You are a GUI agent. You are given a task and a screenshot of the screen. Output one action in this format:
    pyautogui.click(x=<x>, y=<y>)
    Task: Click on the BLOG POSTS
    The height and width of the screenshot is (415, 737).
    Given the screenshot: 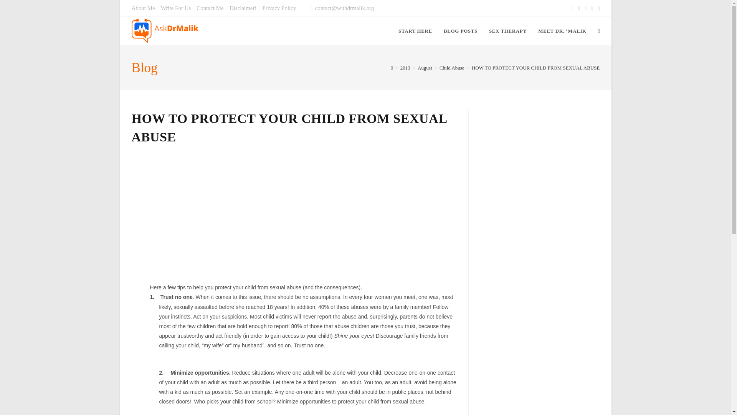 What is the action you would take?
    pyautogui.click(x=461, y=31)
    